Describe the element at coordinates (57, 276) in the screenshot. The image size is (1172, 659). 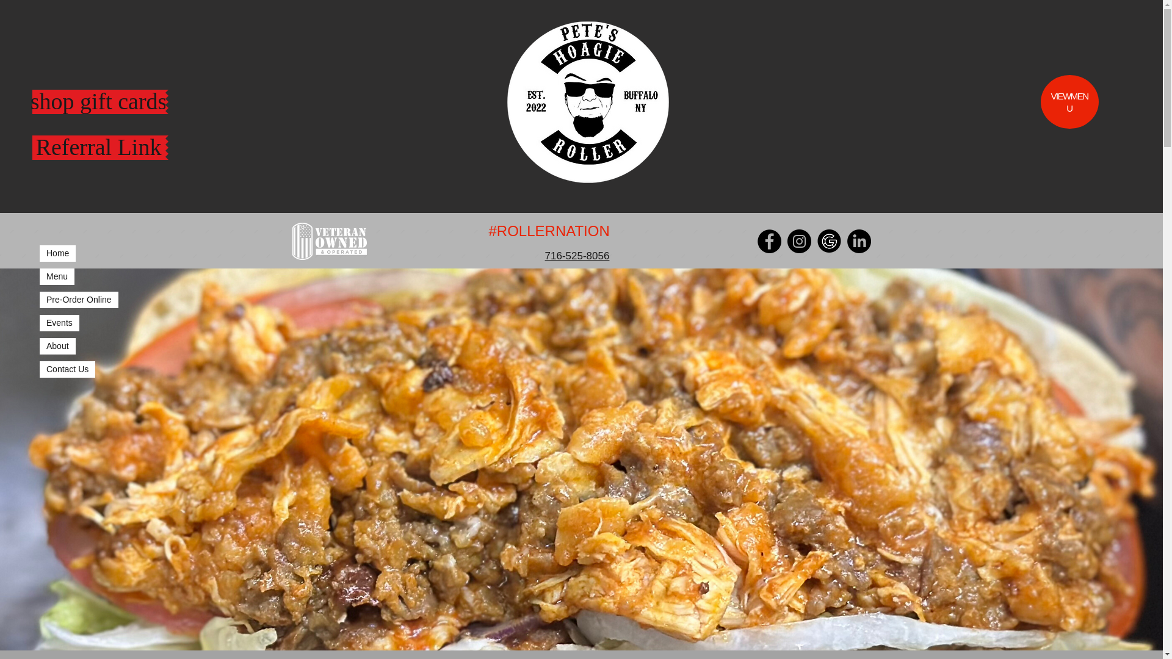
I see `Menu` at that location.